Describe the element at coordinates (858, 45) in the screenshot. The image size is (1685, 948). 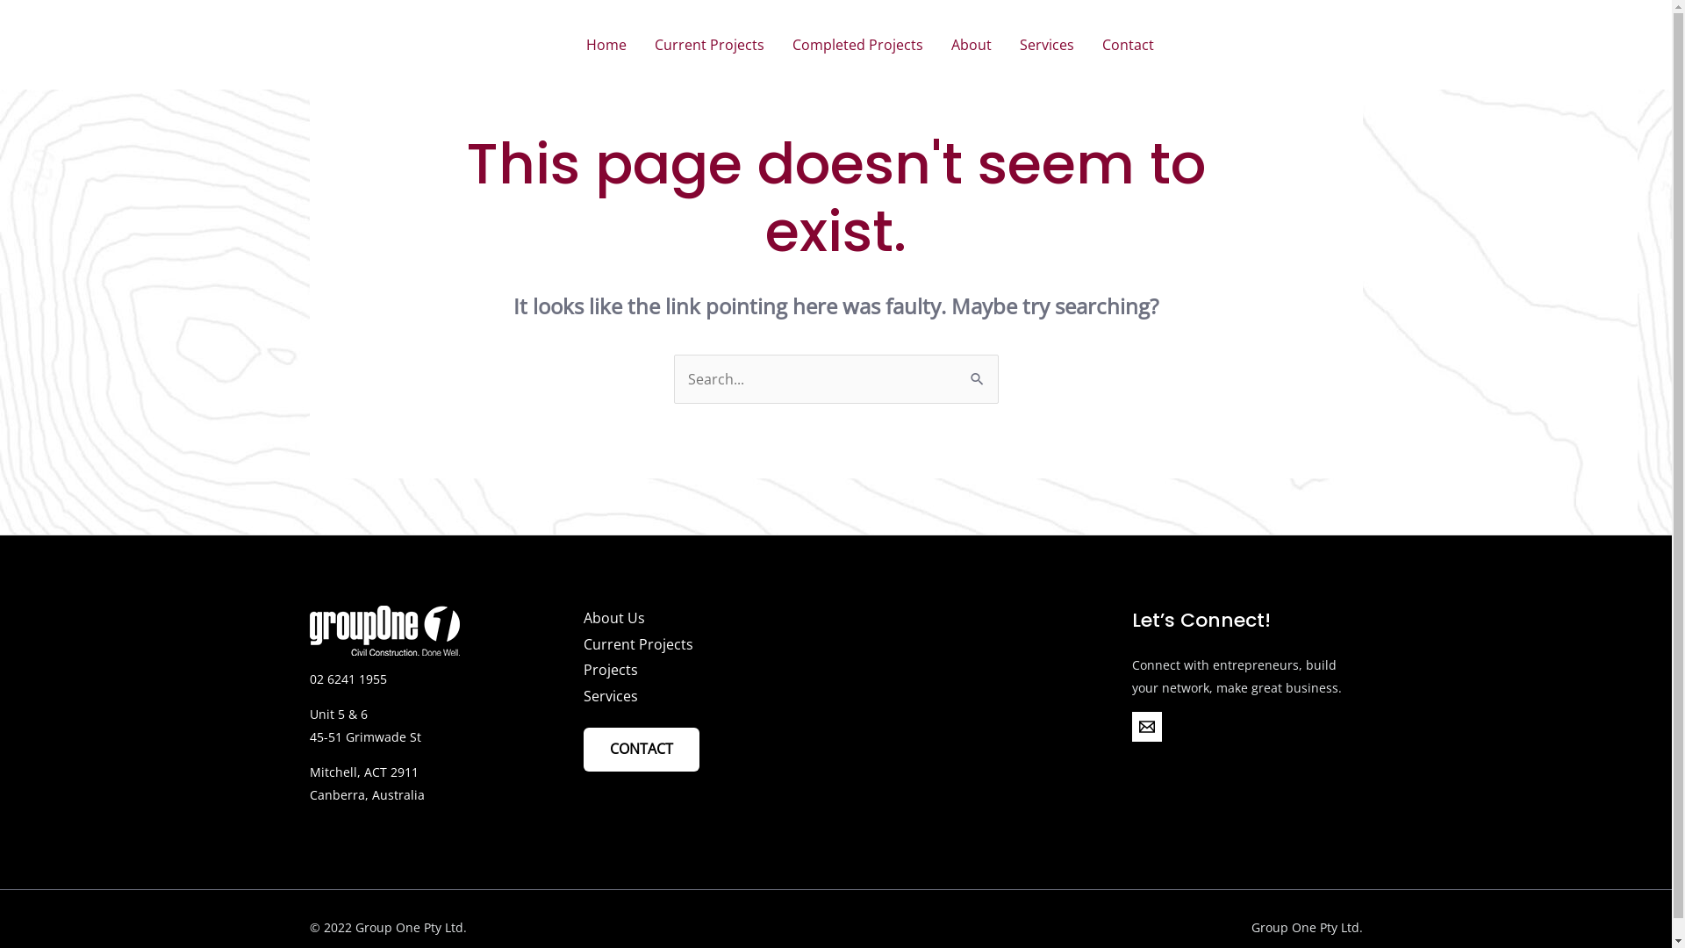
I see `Completed Projects` at that location.